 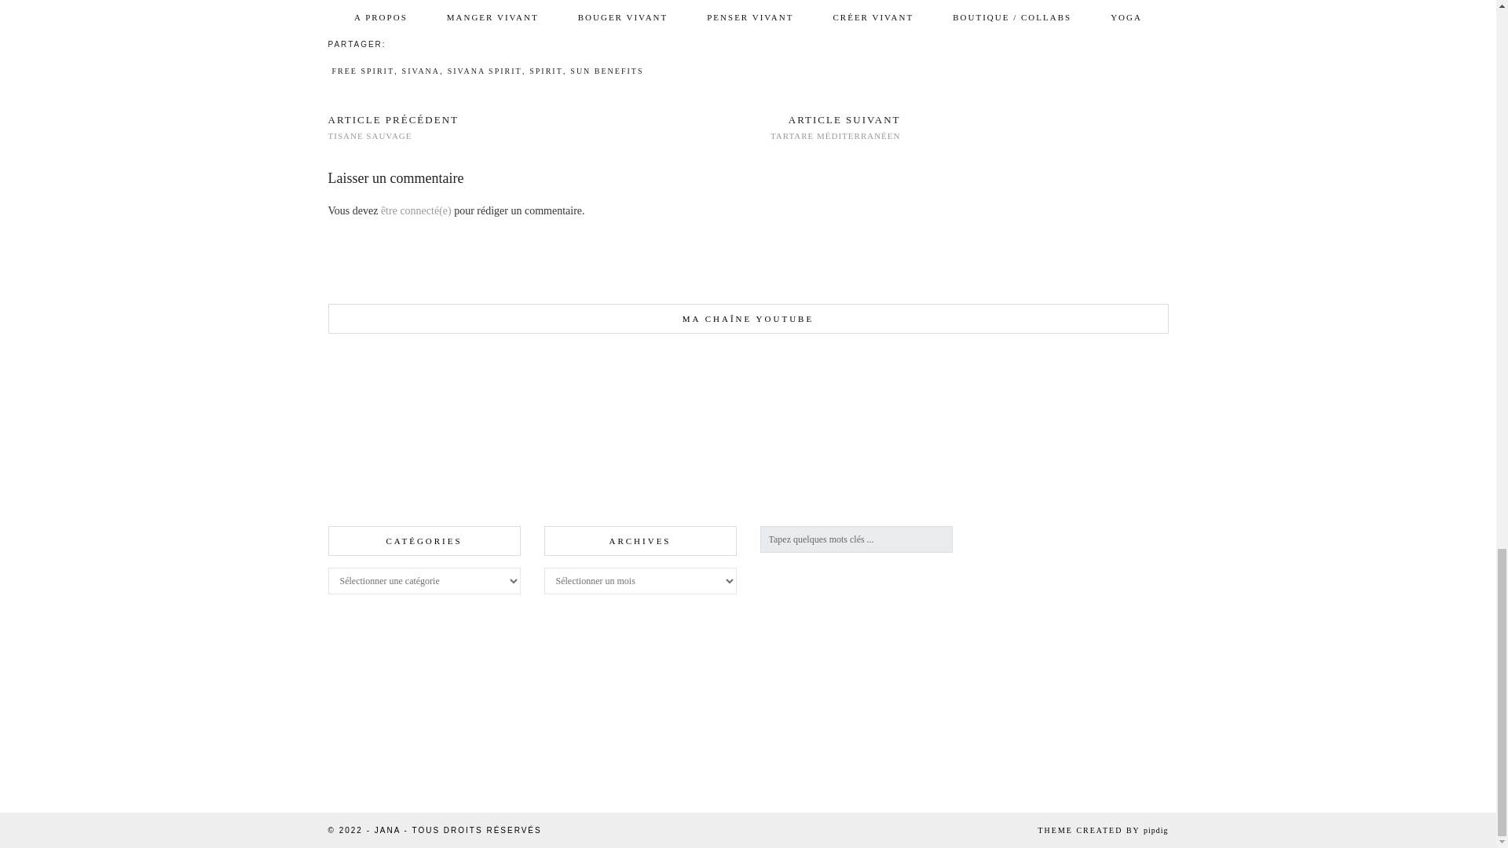 What do you see at coordinates (421, 71) in the screenshot?
I see `SIVANA` at bounding box center [421, 71].